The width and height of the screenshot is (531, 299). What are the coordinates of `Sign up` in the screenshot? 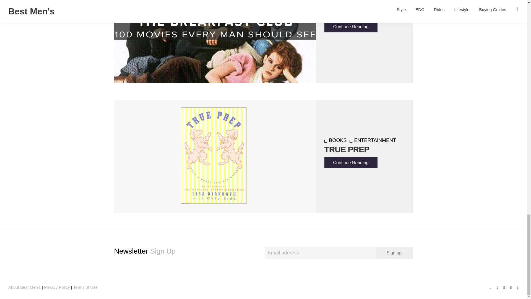 It's located at (394, 253).